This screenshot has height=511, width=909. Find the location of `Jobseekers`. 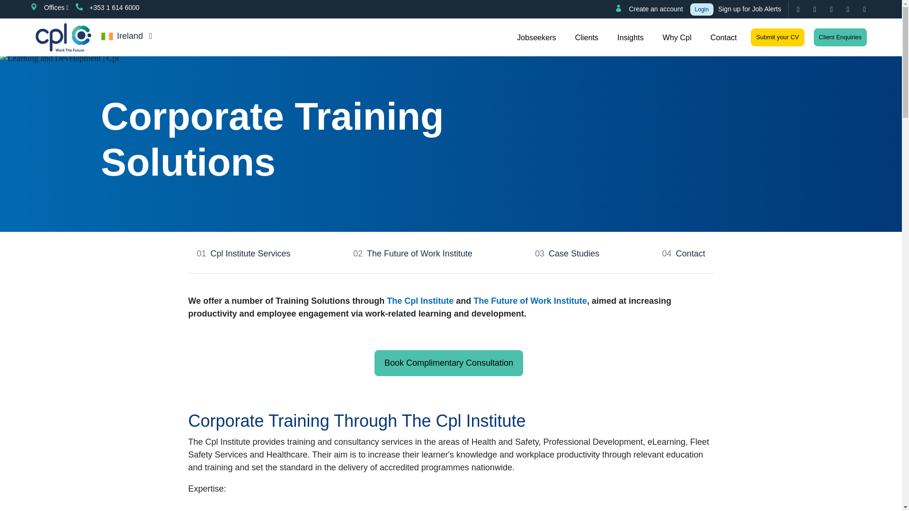

Jobseekers is located at coordinates (536, 37).